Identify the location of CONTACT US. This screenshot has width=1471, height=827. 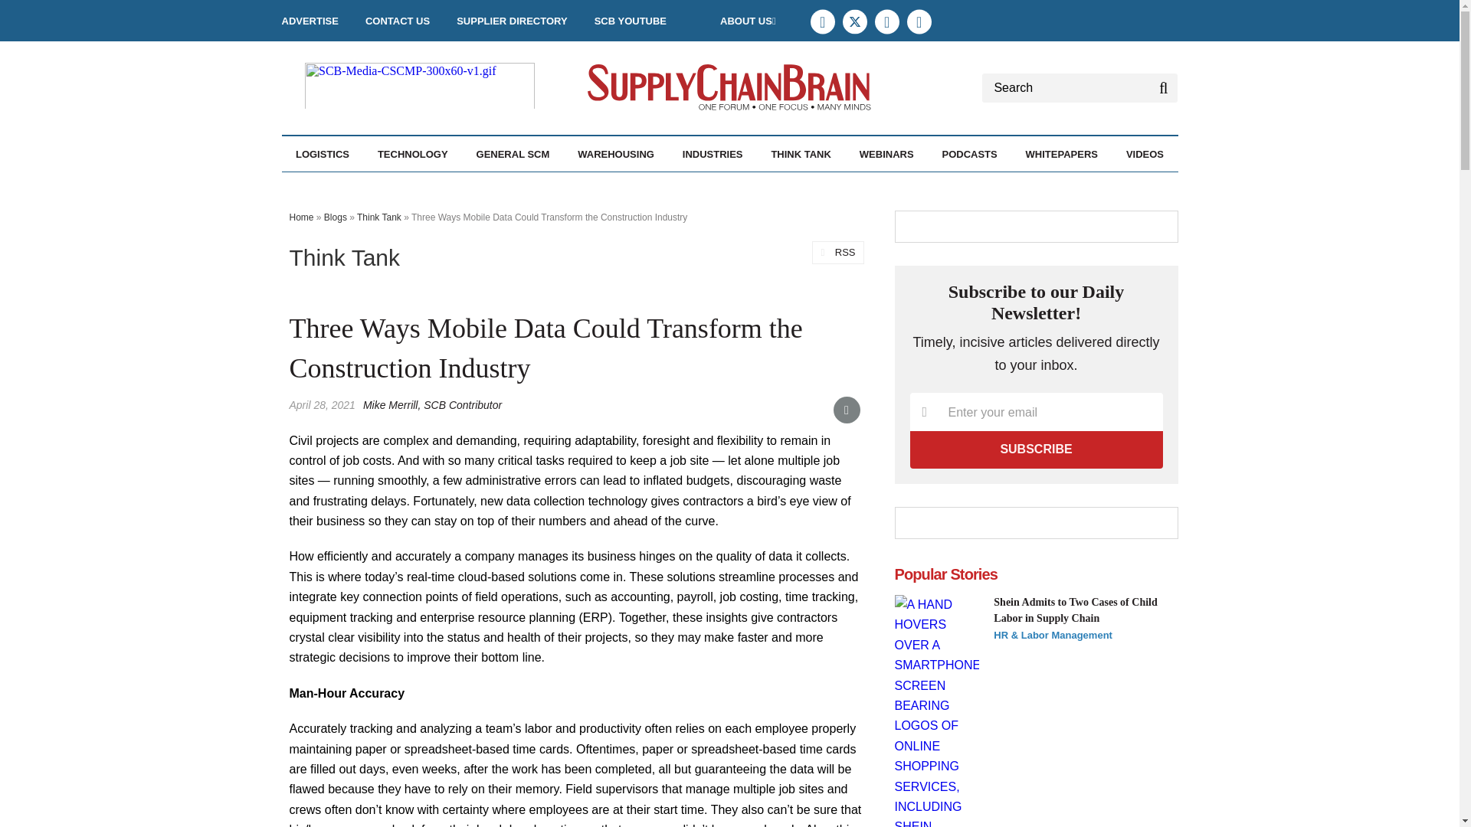
(397, 21).